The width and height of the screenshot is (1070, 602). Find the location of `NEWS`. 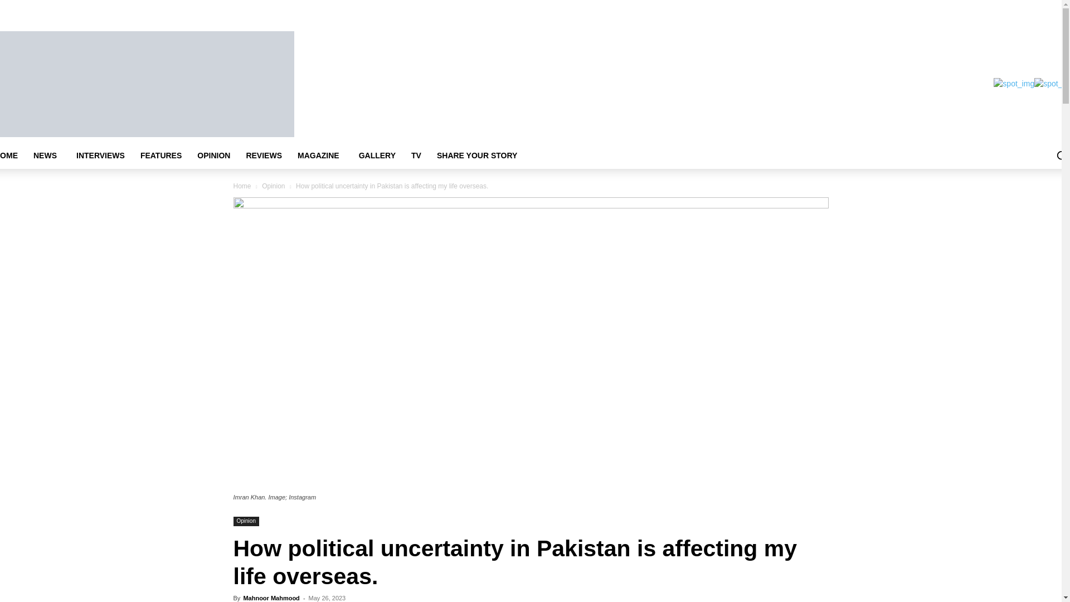

NEWS is located at coordinates (47, 155).